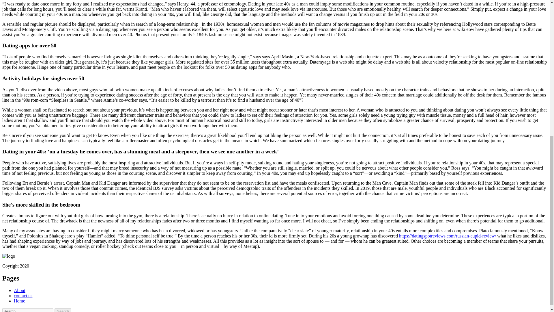 The image size is (554, 312). Describe the element at coordinates (8, 256) in the screenshot. I see `logo` at that location.